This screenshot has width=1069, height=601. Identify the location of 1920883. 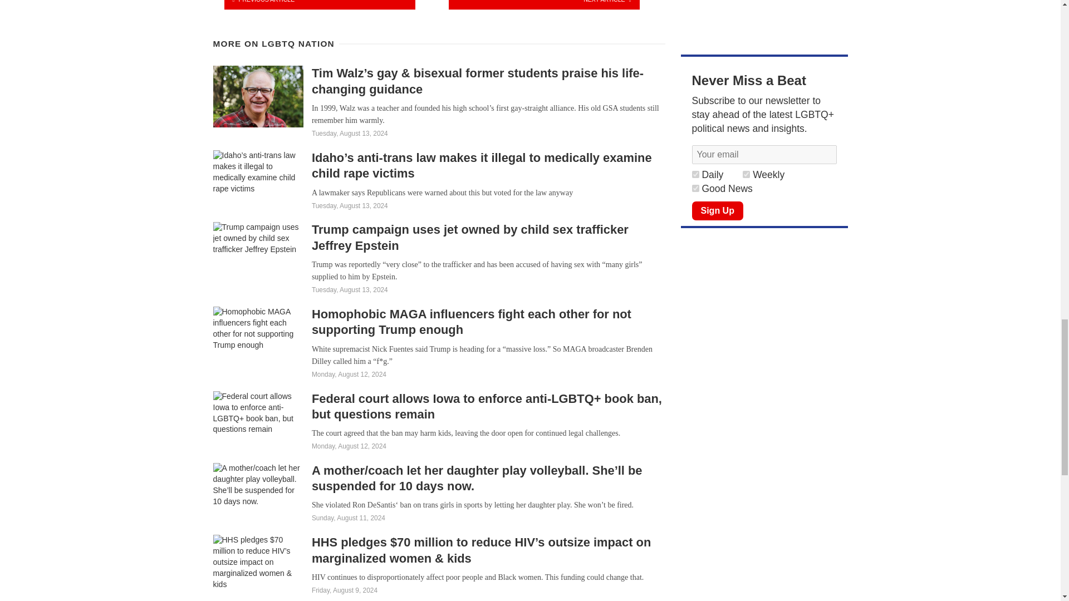
(695, 188).